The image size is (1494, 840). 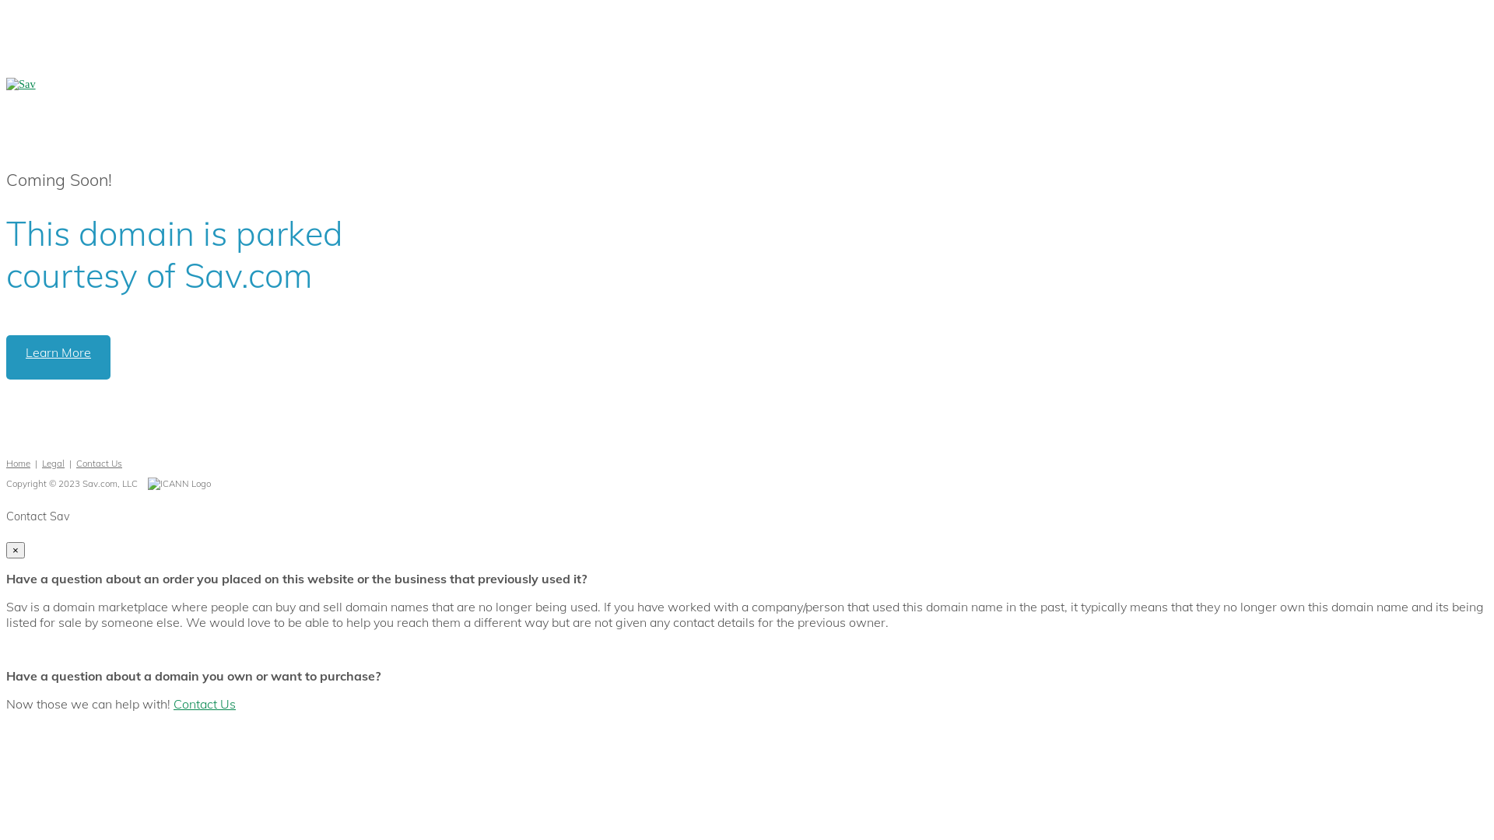 What do you see at coordinates (53, 464) in the screenshot?
I see `Legal` at bounding box center [53, 464].